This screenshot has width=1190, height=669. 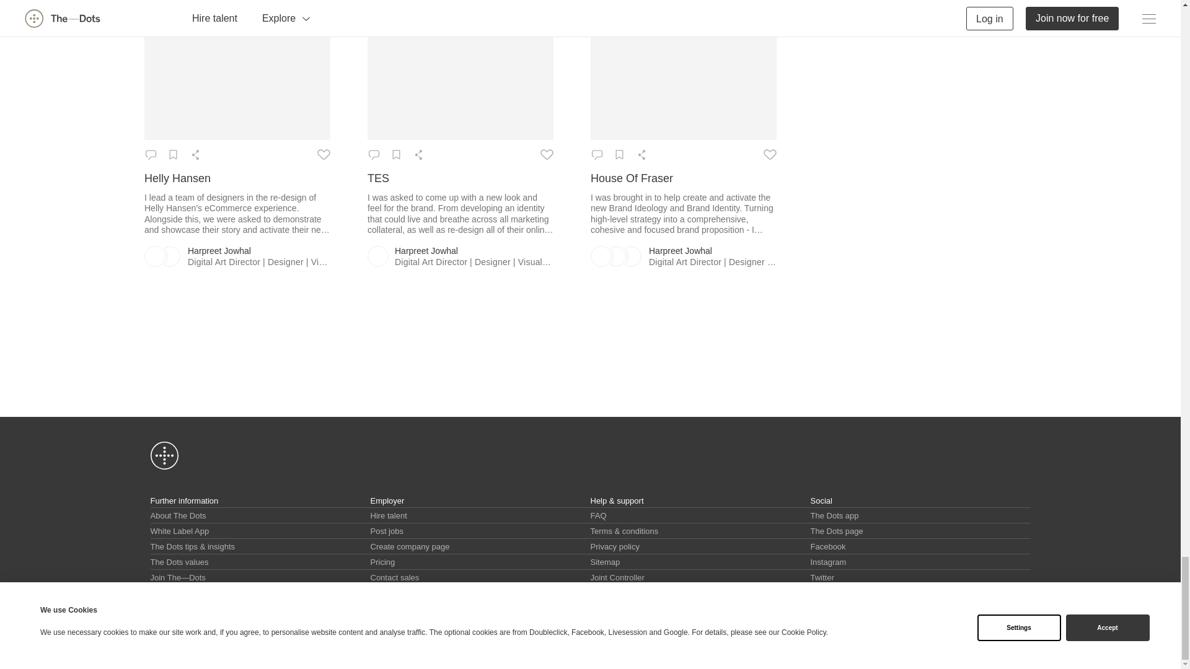 What do you see at coordinates (237, 178) in the screenshot?
I see `Helly Hansen` at bounding box center [237, 178].